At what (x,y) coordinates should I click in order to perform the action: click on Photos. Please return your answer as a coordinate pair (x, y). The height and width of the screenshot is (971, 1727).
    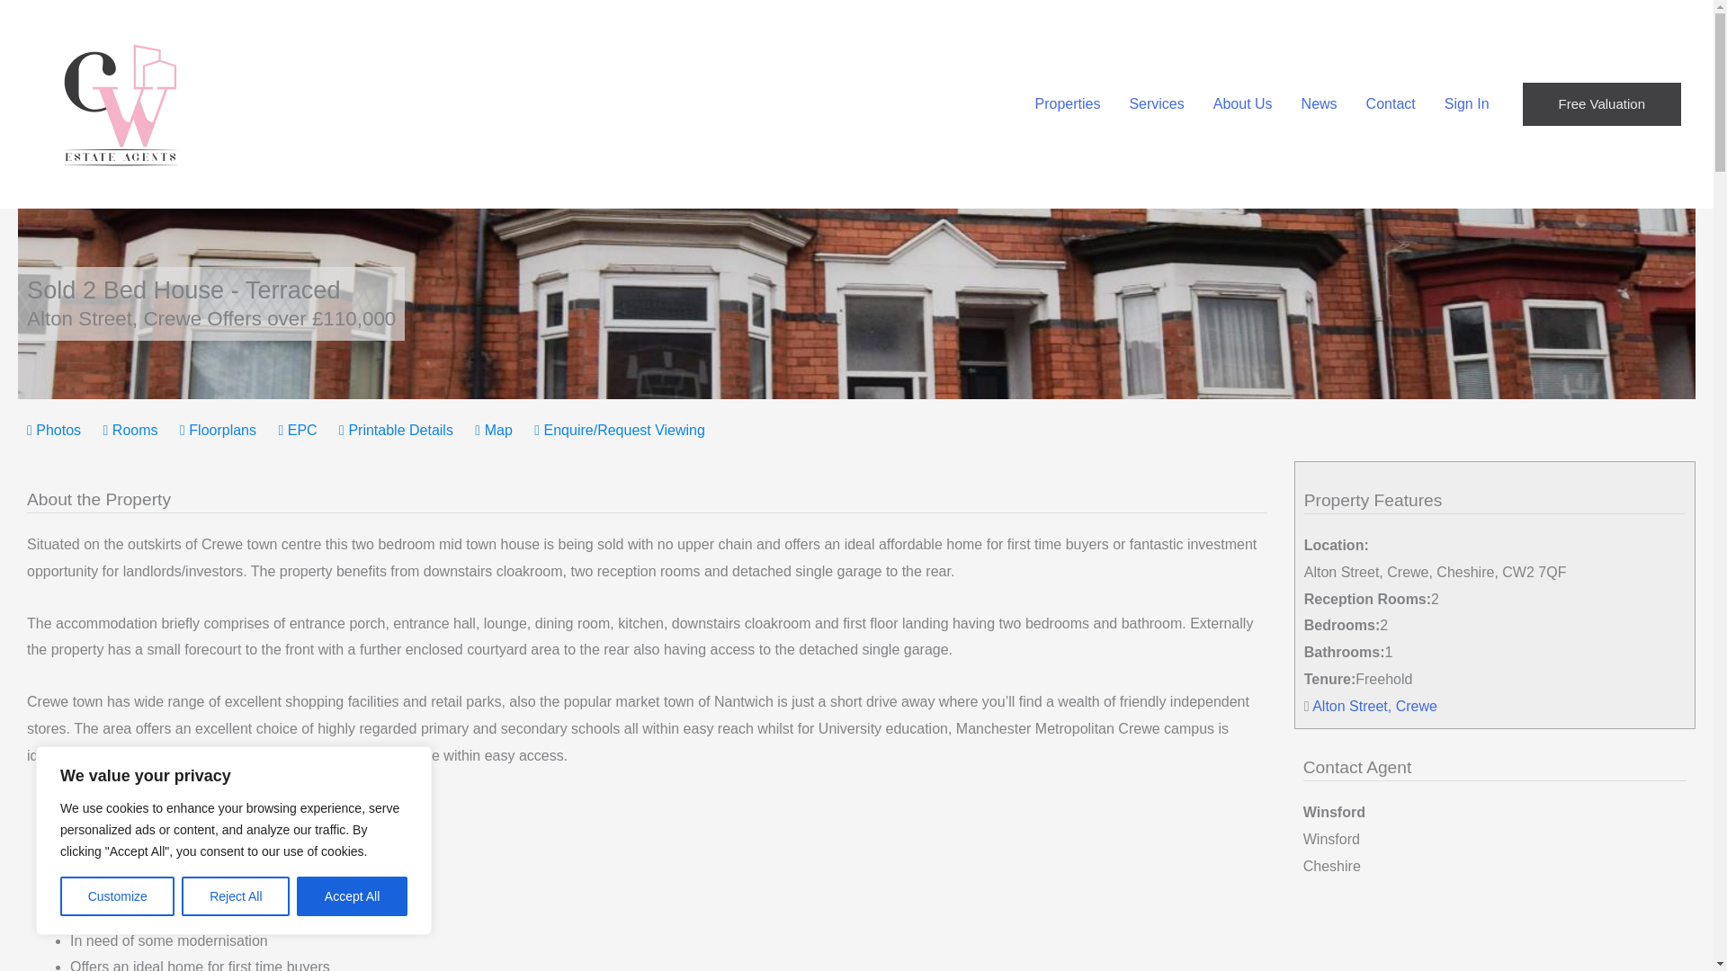
    Looking at the image, I should click on (54, 430).